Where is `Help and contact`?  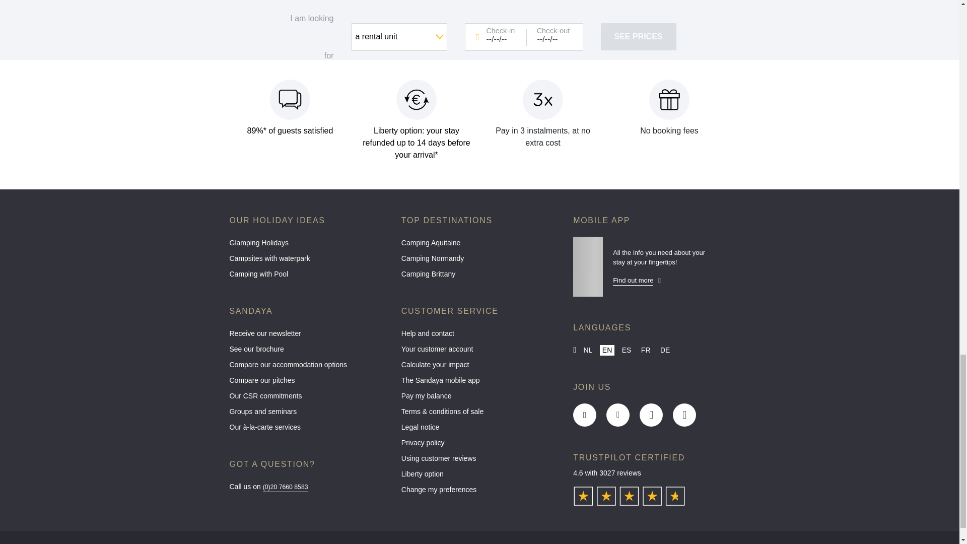
Help and contact is located at coordinates (479, 336).